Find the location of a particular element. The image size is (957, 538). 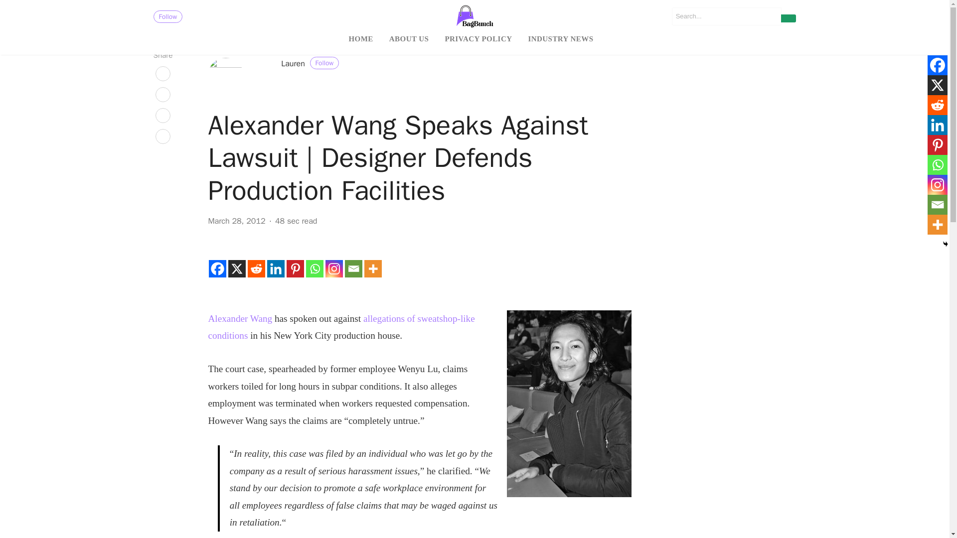

allegations of sweatshop-like conditions is located at coordinates (341, 327).